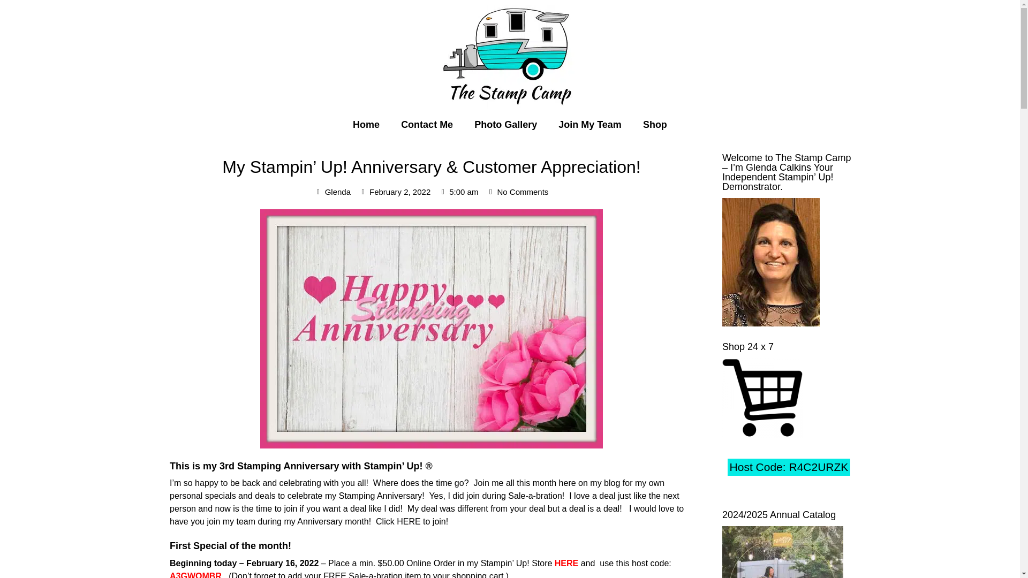 The image size is (1028, 578). Describe the element at coordinates (366, 124) in the screenshot. I see `Home` at that location.